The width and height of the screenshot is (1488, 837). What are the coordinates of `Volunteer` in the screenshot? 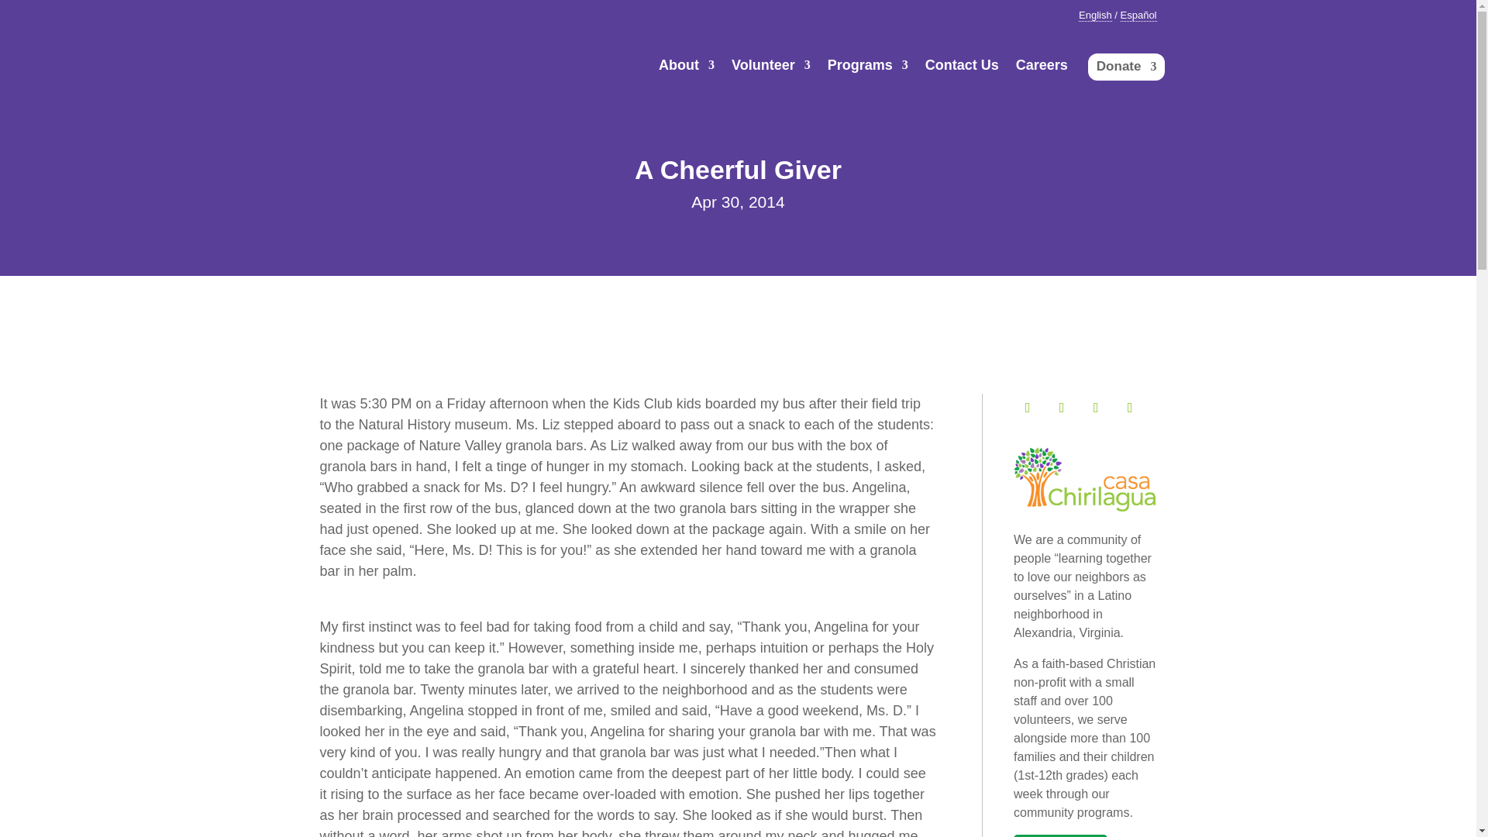 It's located at (771, 70).